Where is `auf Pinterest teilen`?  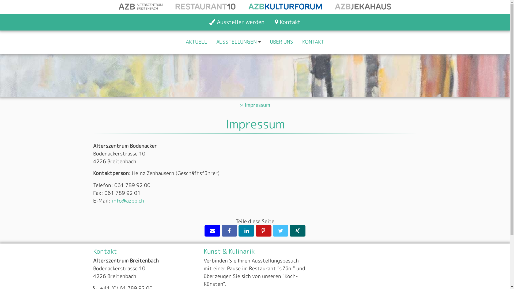 auf Pinterest teilen is located at coordinates (263, 231).